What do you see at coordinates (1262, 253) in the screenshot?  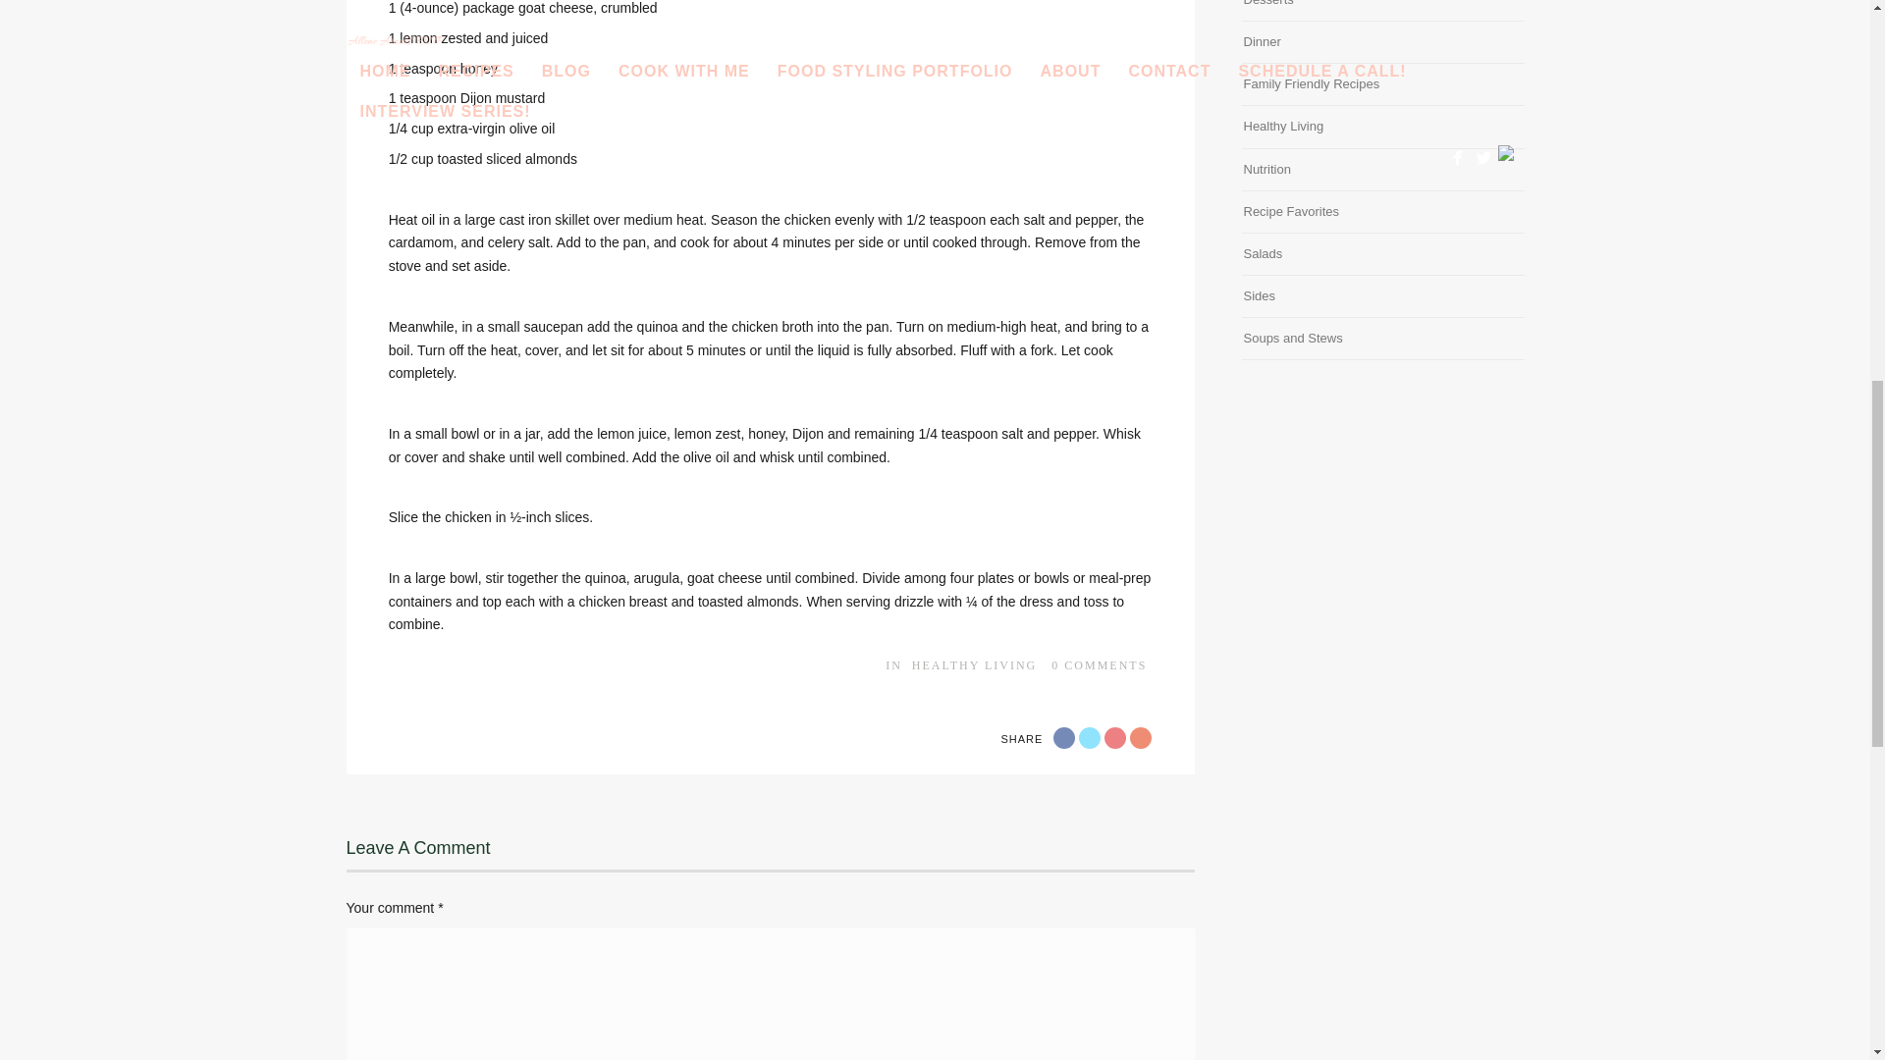 I see `Salads` at bounding box center [1262, 253].